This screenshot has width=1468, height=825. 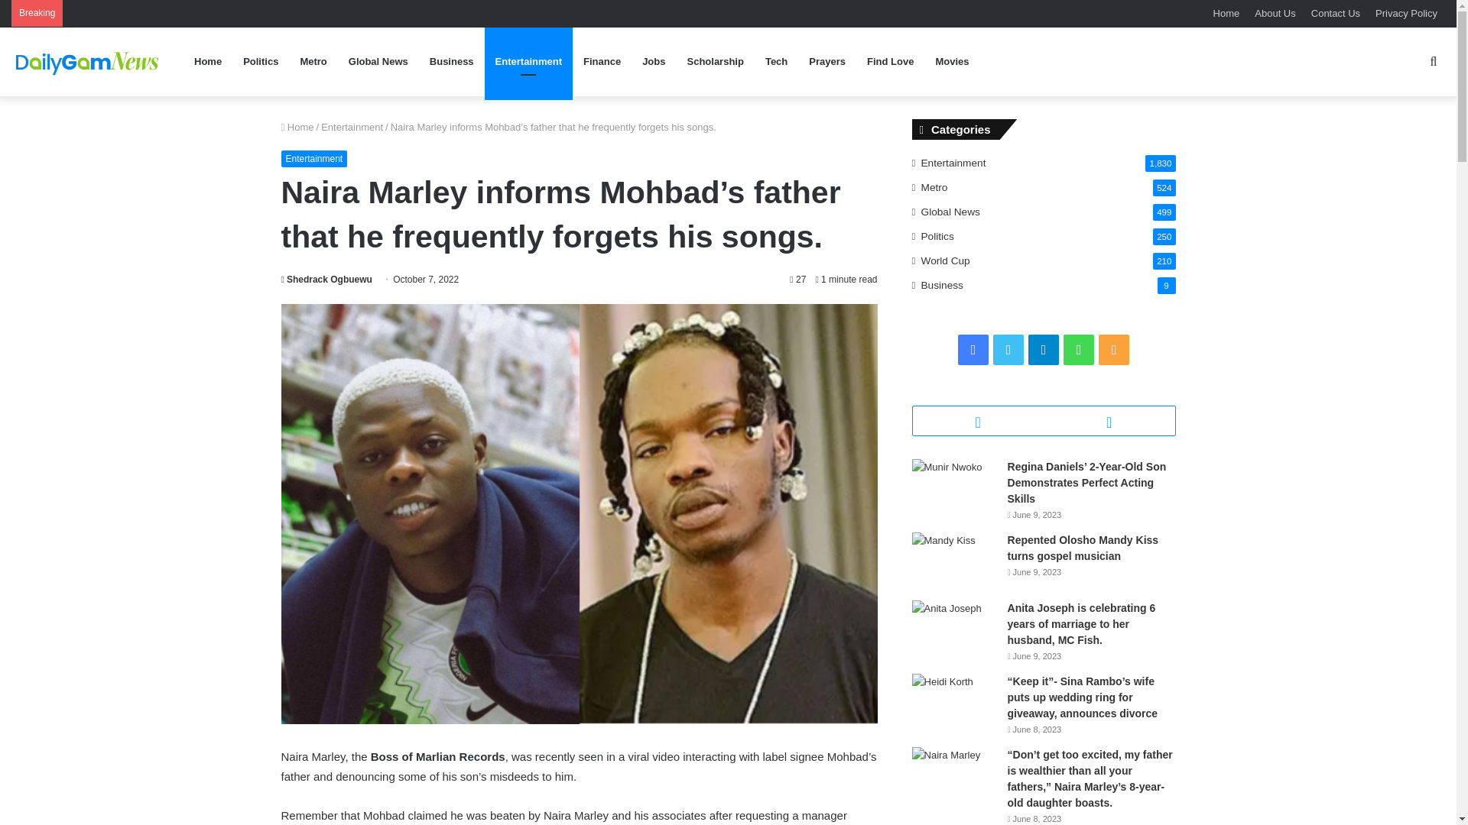 What do you see at coordinates (327, 279) in the screenshot?
I see `Shedrack Ogbuewu` at bounding box center [327, 279].